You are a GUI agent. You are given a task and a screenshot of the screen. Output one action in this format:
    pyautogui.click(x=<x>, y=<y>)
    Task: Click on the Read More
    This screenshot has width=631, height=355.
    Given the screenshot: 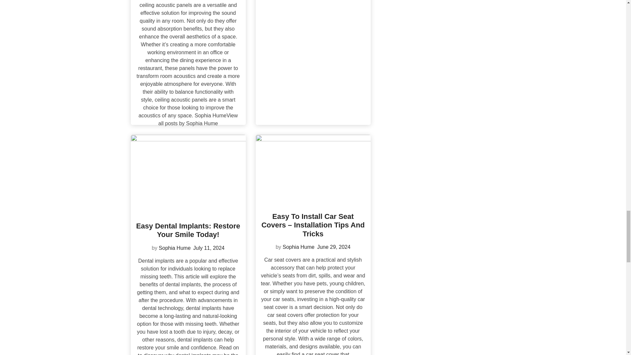 What is the action you would take?
    pyautogui.click(x=188, y=142)
    